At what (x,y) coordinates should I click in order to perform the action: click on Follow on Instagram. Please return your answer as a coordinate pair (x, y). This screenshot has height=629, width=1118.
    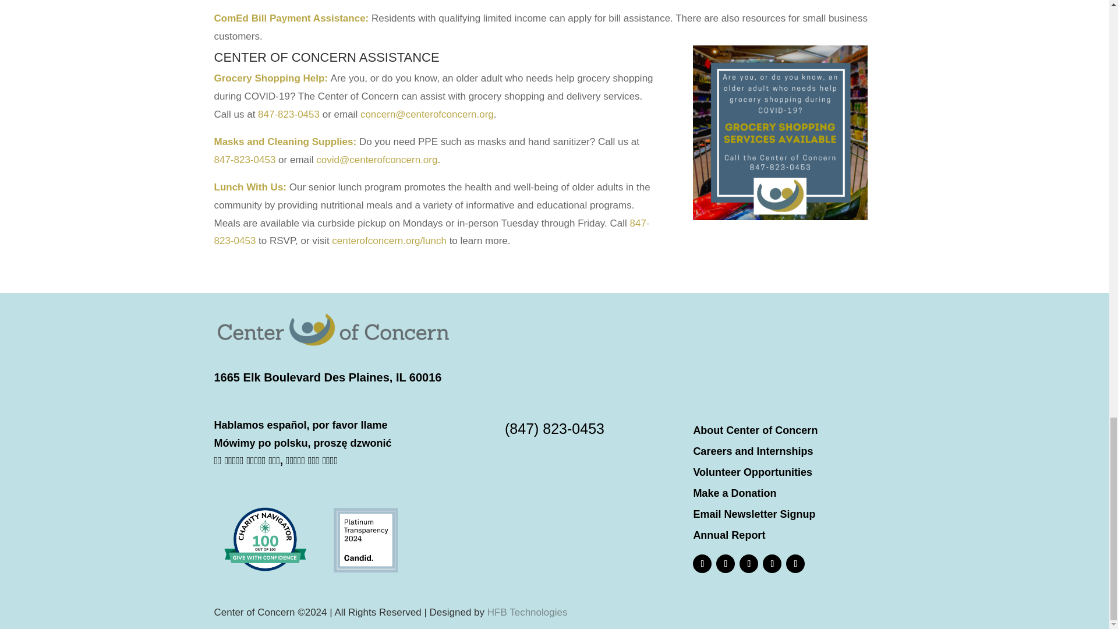
    Looking at the image, I should click on (726, 563).